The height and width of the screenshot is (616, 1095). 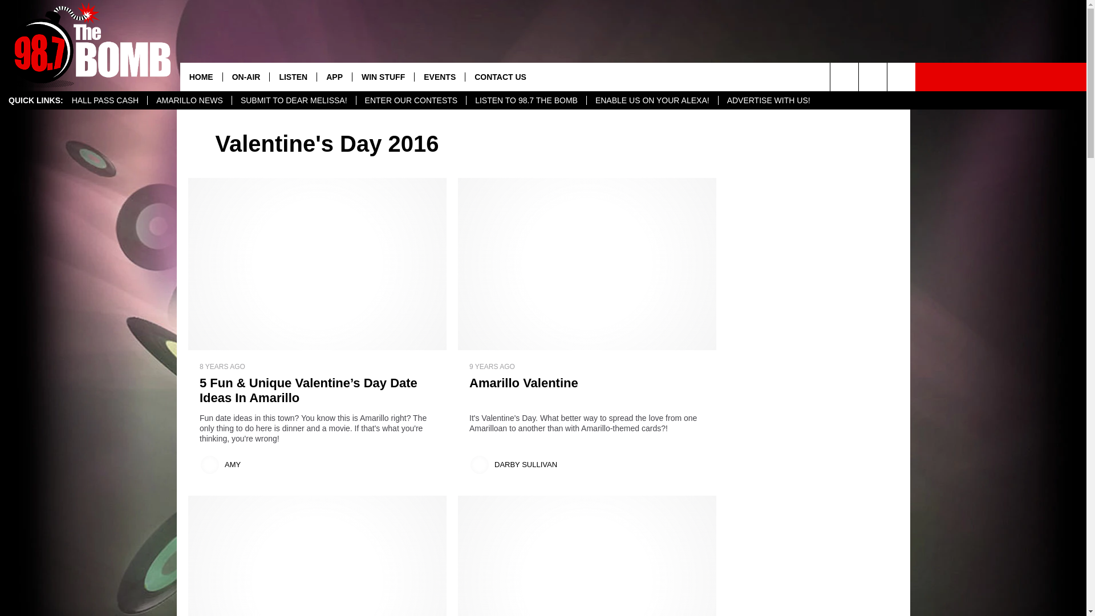 I want to click on ENABLE US ON YOUR ALEXA!, so click(x=652, y=100).